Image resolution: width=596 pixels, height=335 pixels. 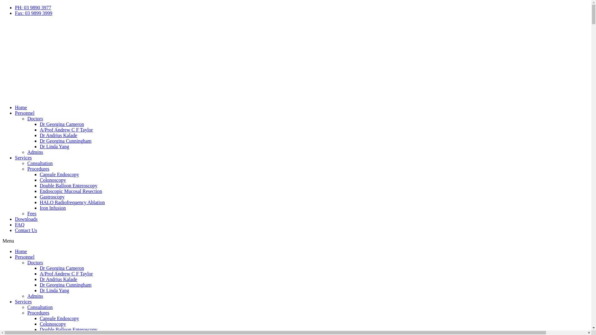 What do you see at coordinates (35, 118) in the screenshot?
I see `Doctors` at bounding box center [35, 118].